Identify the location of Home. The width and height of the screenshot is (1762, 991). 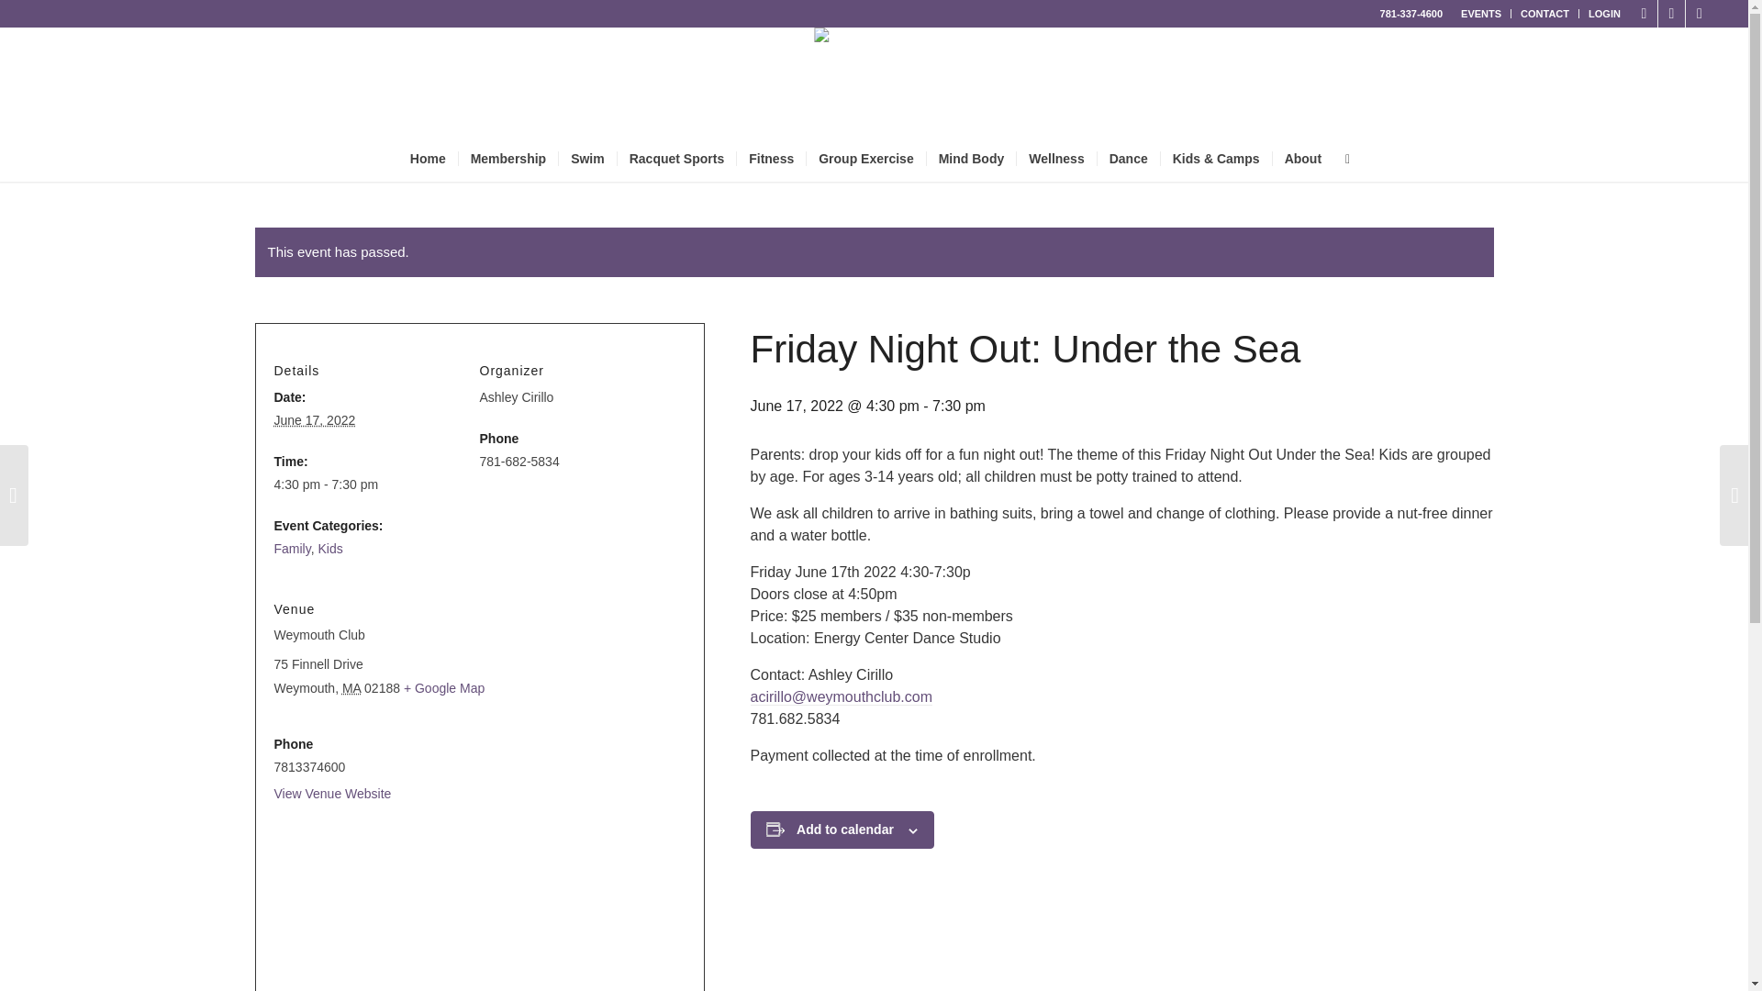
(428, 158).